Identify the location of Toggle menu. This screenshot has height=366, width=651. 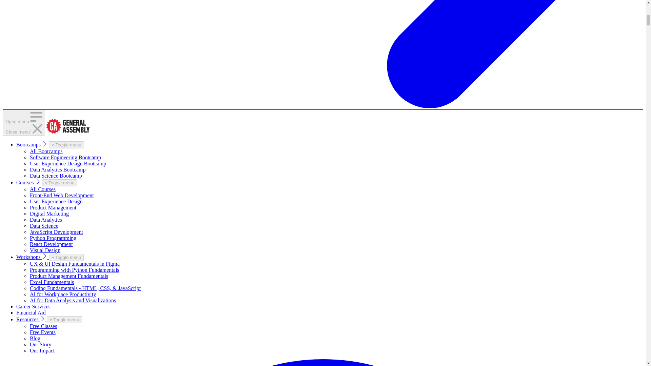
(60, 183).